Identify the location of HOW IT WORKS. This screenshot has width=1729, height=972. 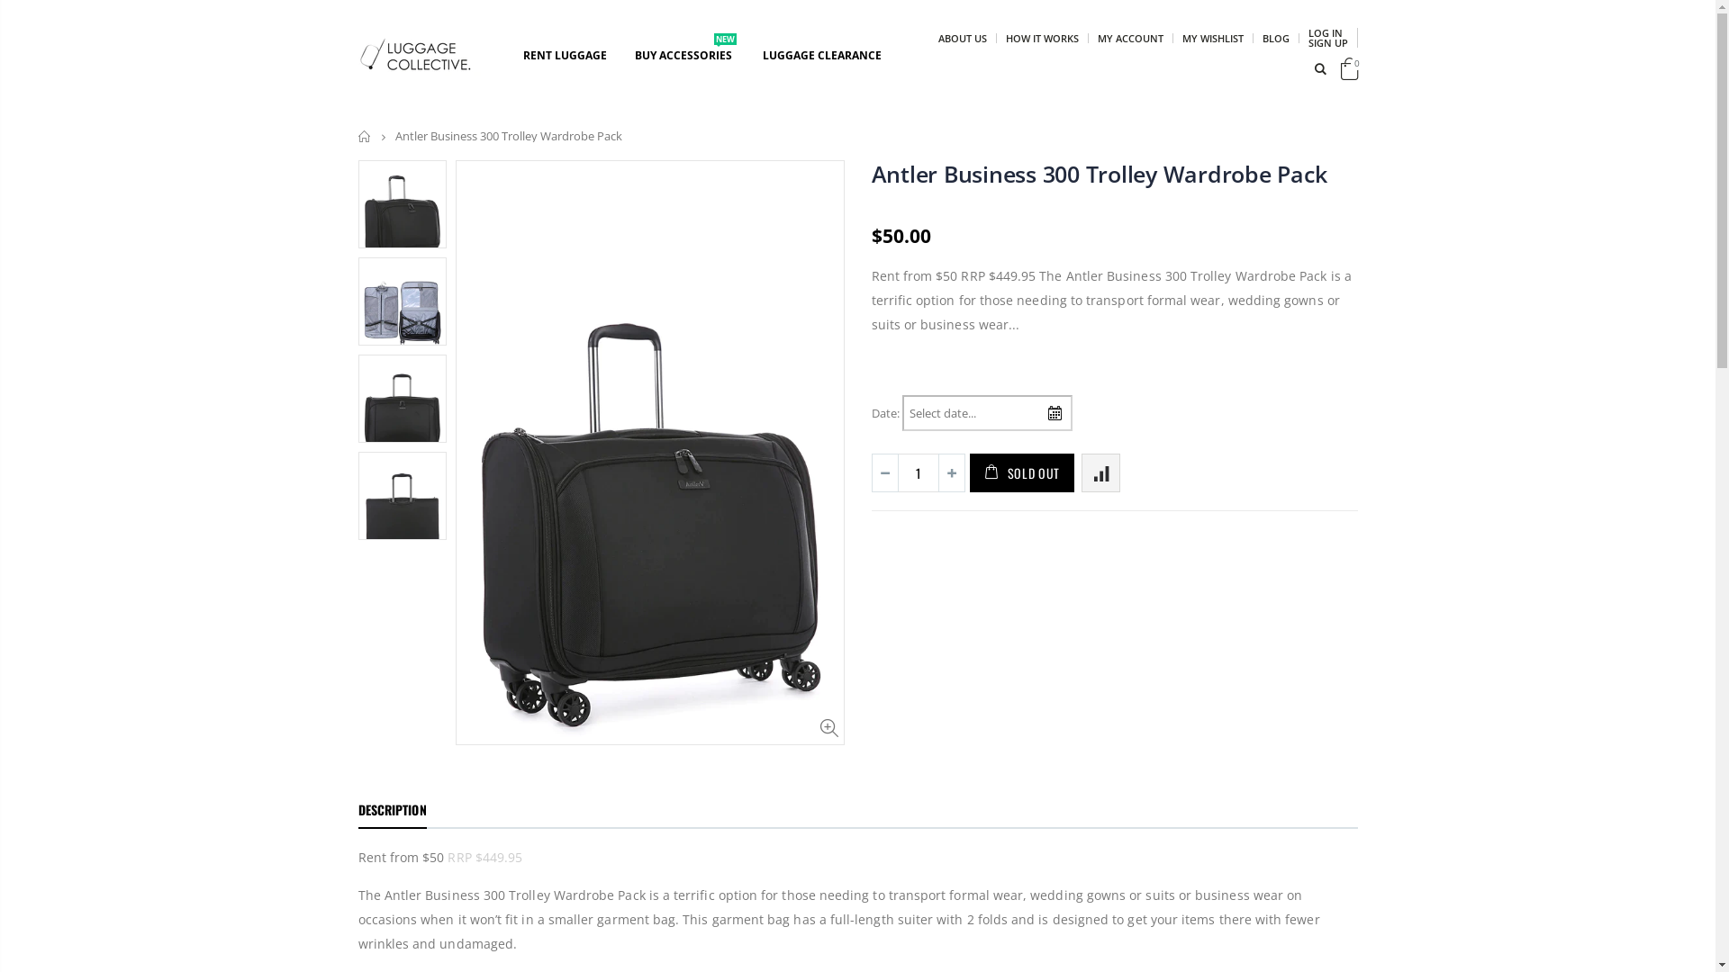
(1041, 38).